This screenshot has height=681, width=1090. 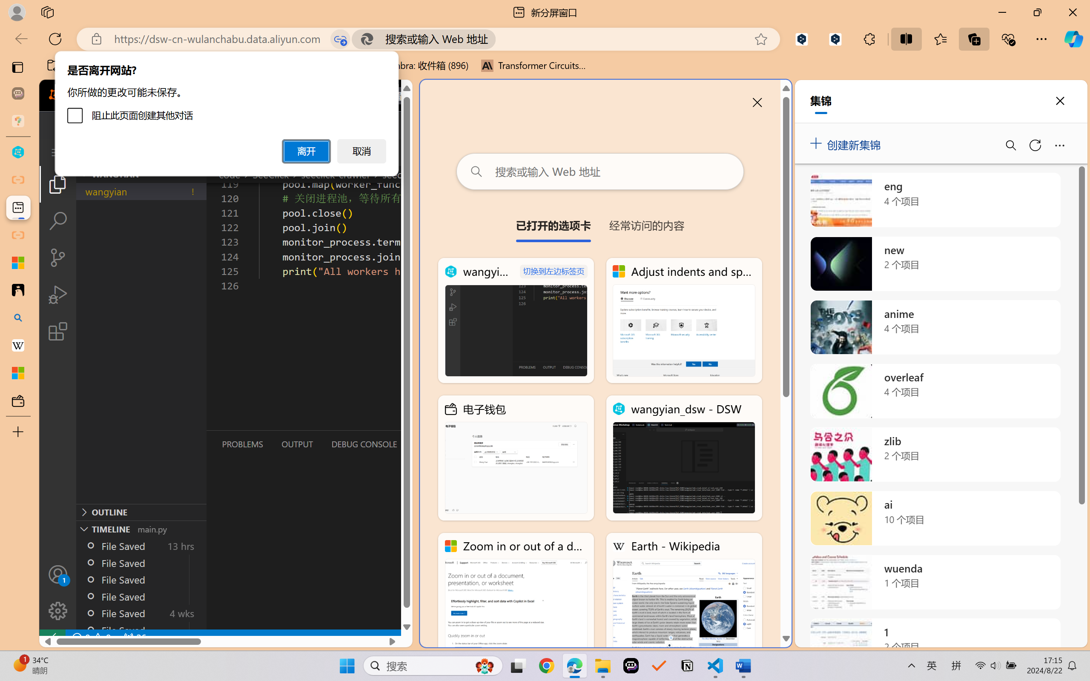 What do you see at coordinates (1081, 105) in the screenshot?
I see `Translator` at bounding box center [1081, 105].